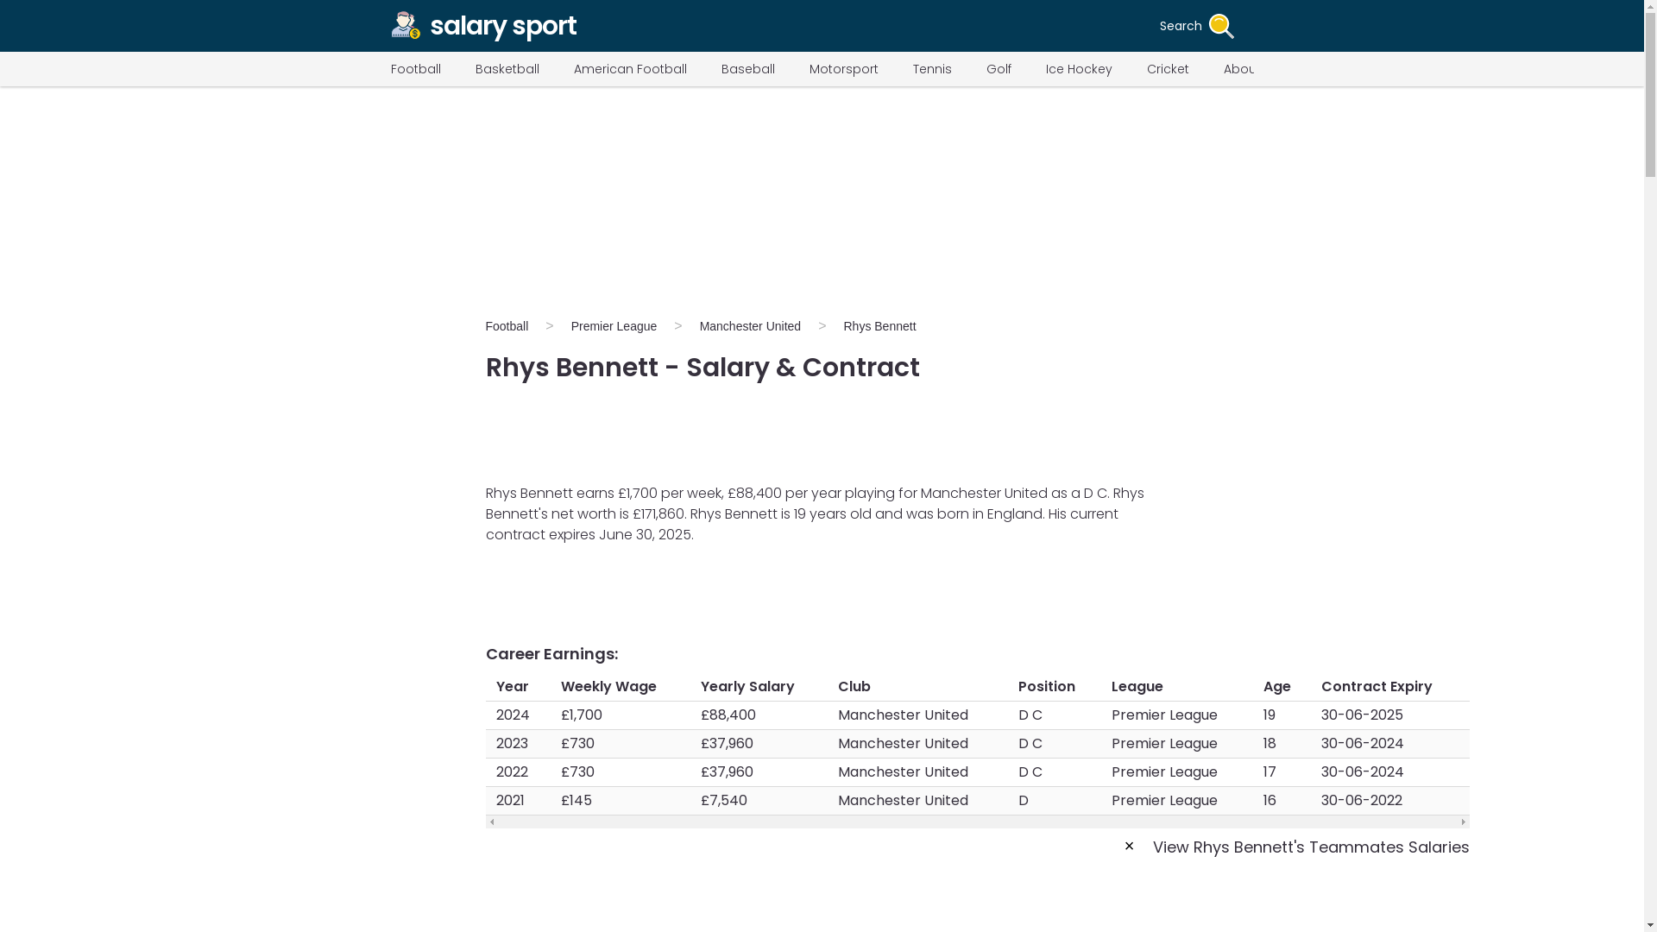  I want to click on About Us, so click(1251, 69).